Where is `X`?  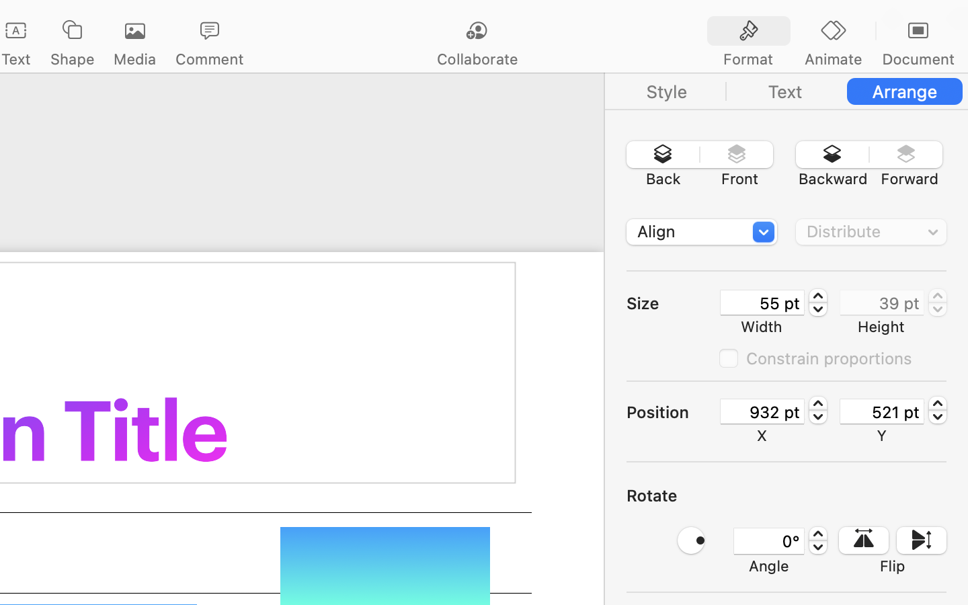
X is located at coordinates (762, 436).